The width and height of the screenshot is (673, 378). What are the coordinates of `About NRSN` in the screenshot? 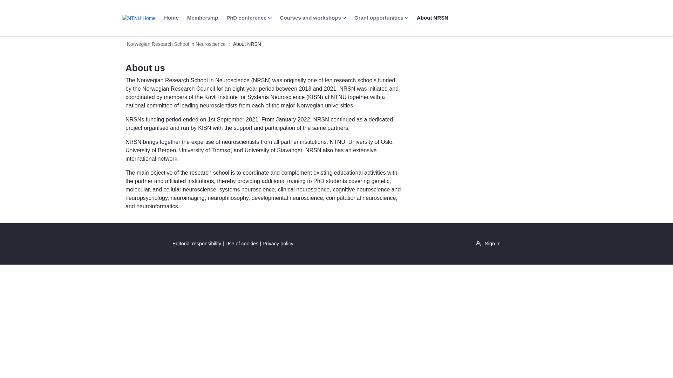 It's located at (432, 18).